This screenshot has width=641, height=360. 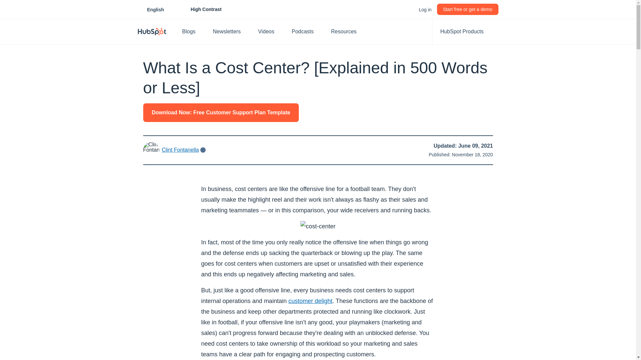 What do you see at coordinates (199, 9) in the screenshot?
I see `High Contrast` at bounding box center [199, 9].